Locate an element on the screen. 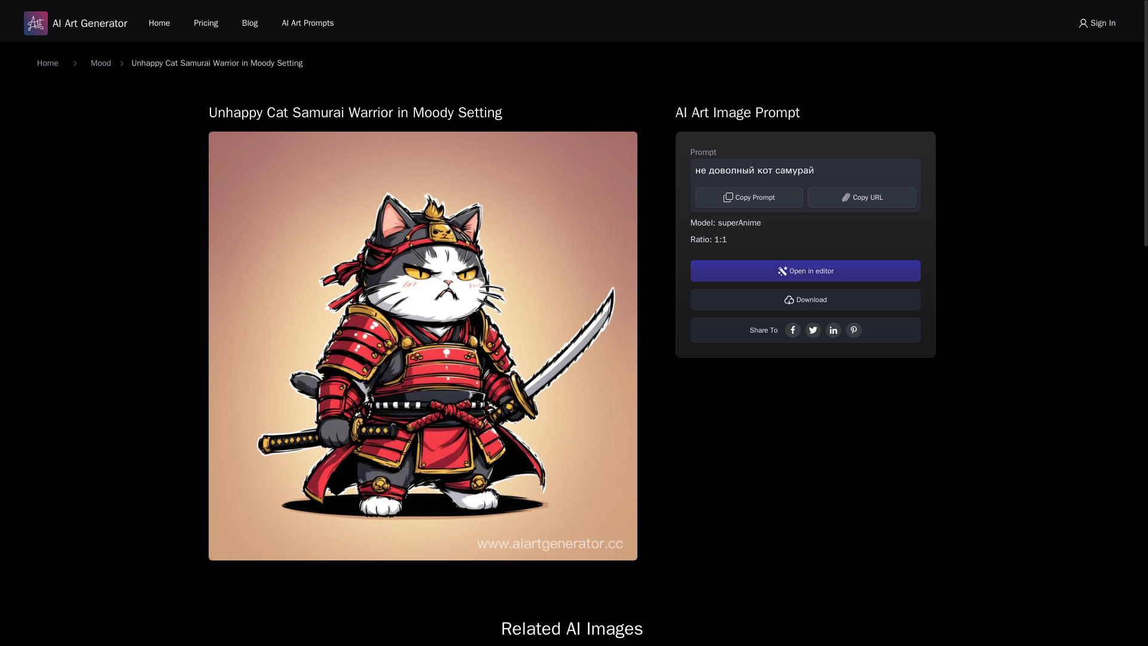 The width and height of the screenshot is (1148, 646). Copy Prompt is located at coordinates (750, 197).